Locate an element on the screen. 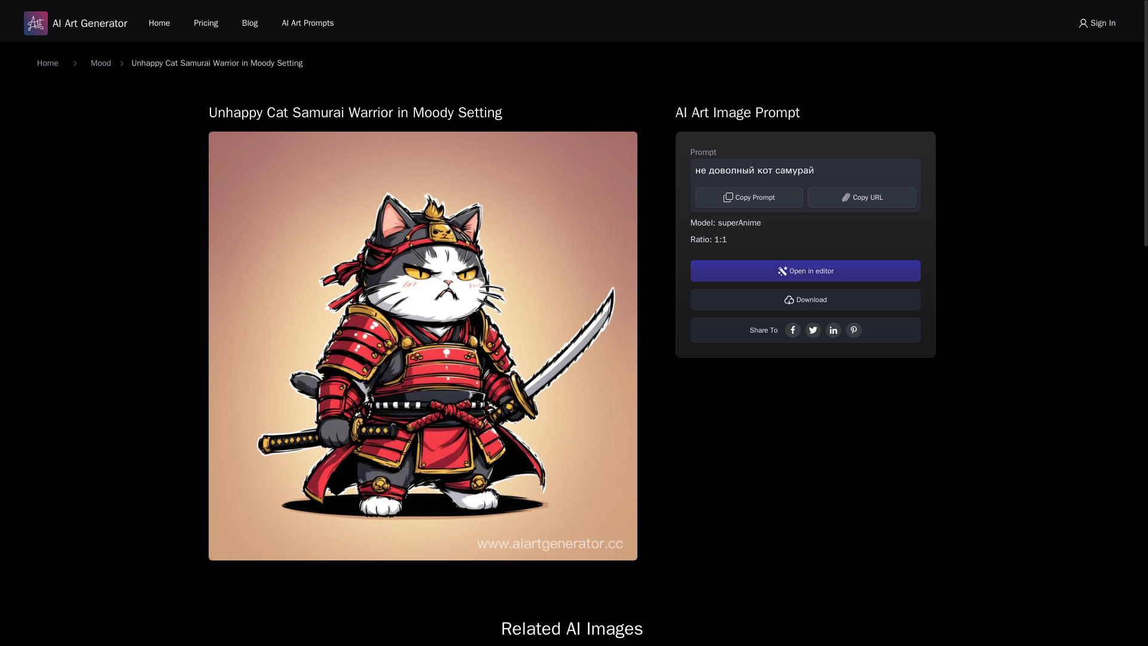 The width and height of the screenshot is (1148, 646). Copy Prompt is located at coordinates (750, 197).